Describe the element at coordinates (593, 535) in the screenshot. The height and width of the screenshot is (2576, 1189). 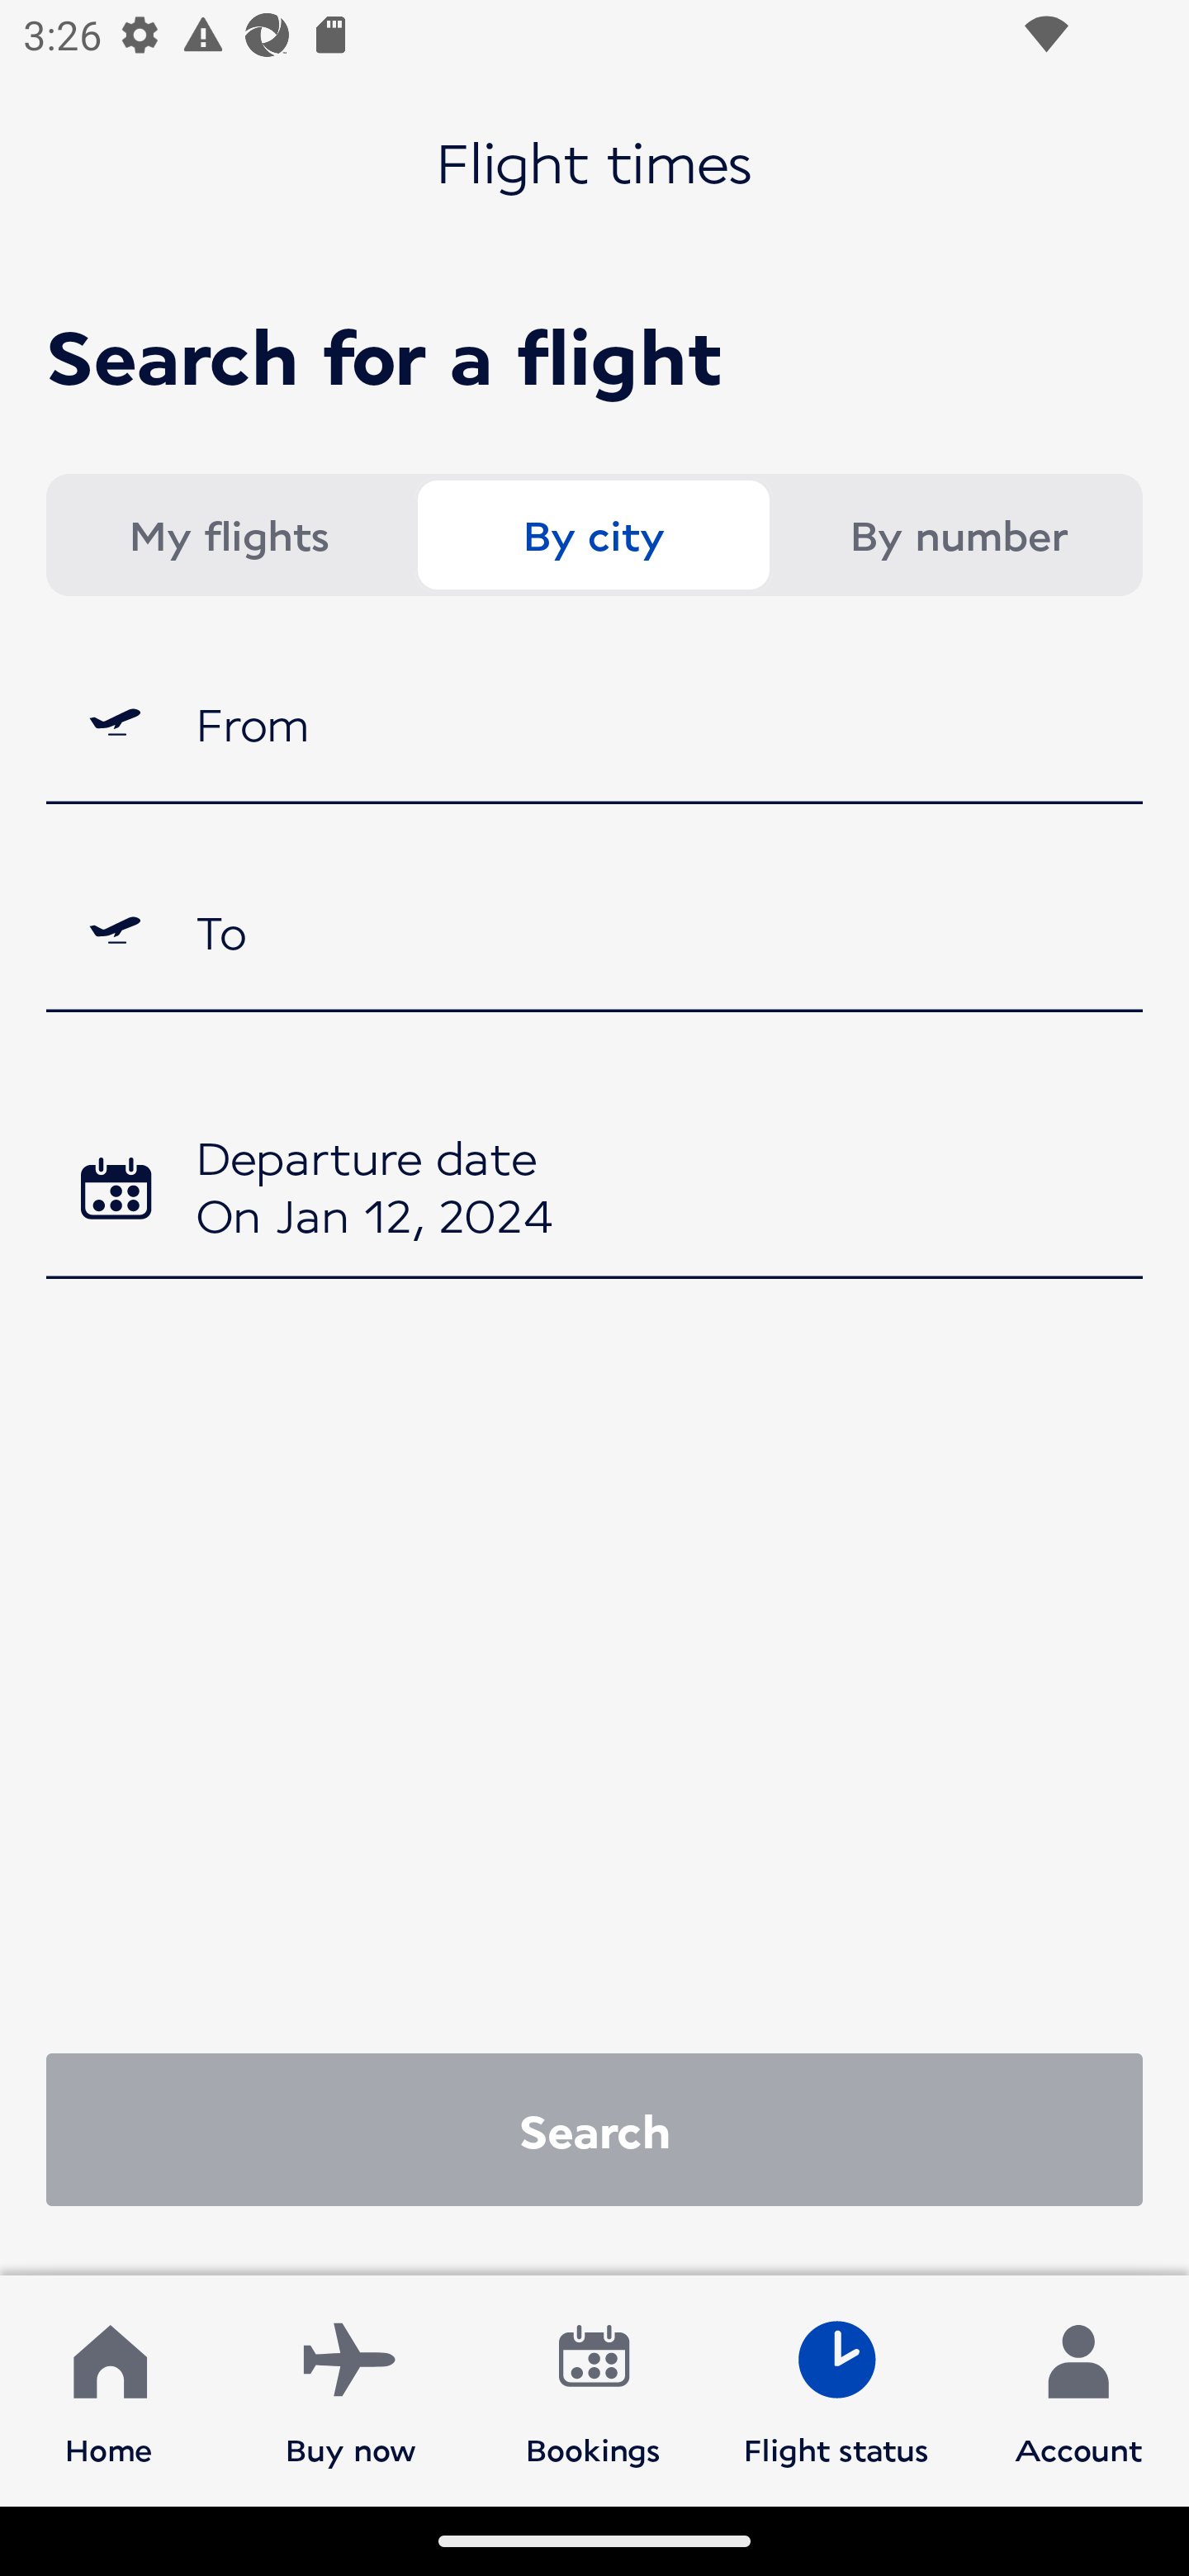
I see `By city` at that location.